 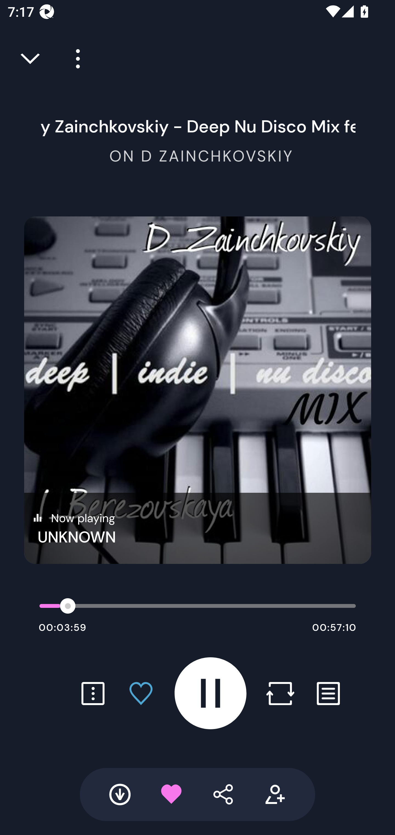 I want to click on Close full player, so click(x=31, y=59).